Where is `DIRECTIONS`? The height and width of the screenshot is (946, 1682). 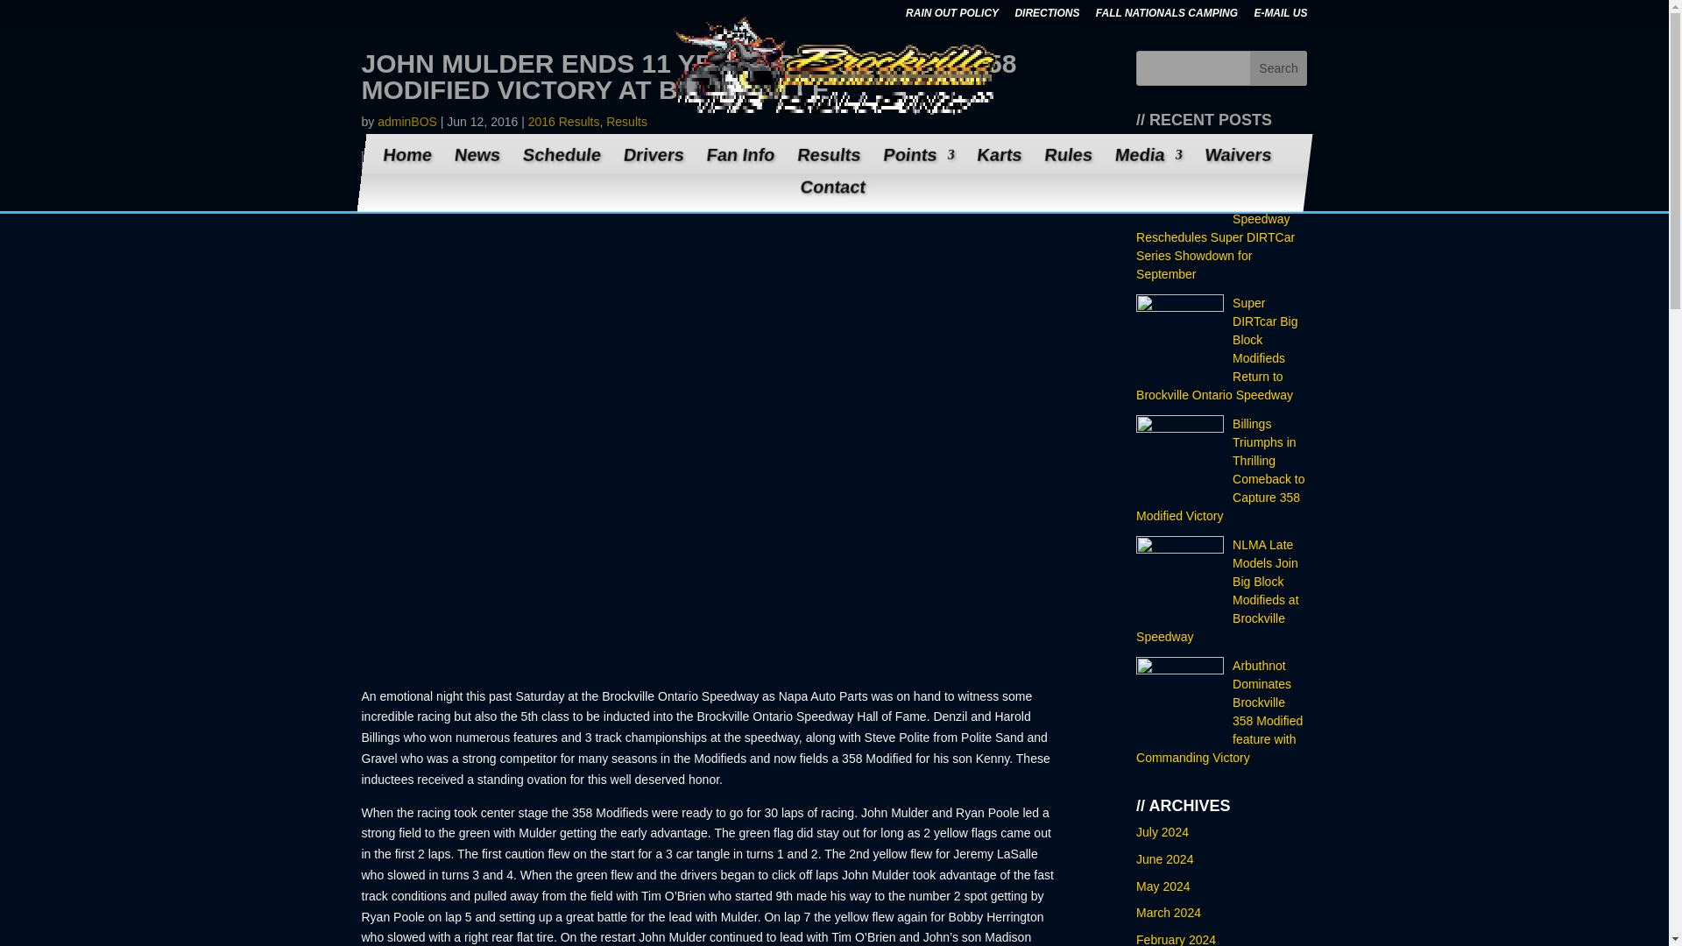
DIRECTIONS is located at coordinates (1046, 17).